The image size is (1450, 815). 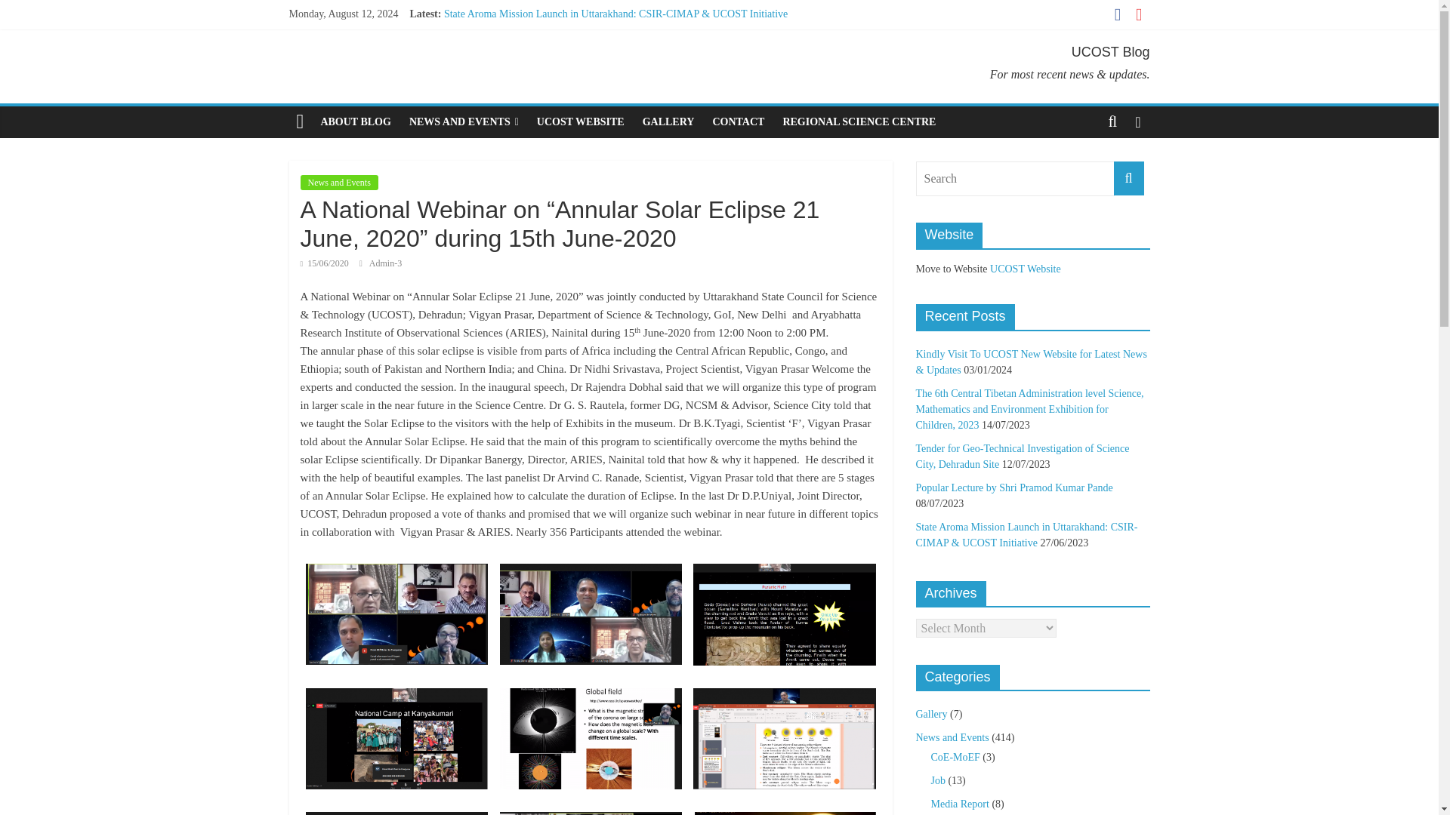 I want to click on REGIONAL SCIENCE CENTRE, so click(x=859, y=122).